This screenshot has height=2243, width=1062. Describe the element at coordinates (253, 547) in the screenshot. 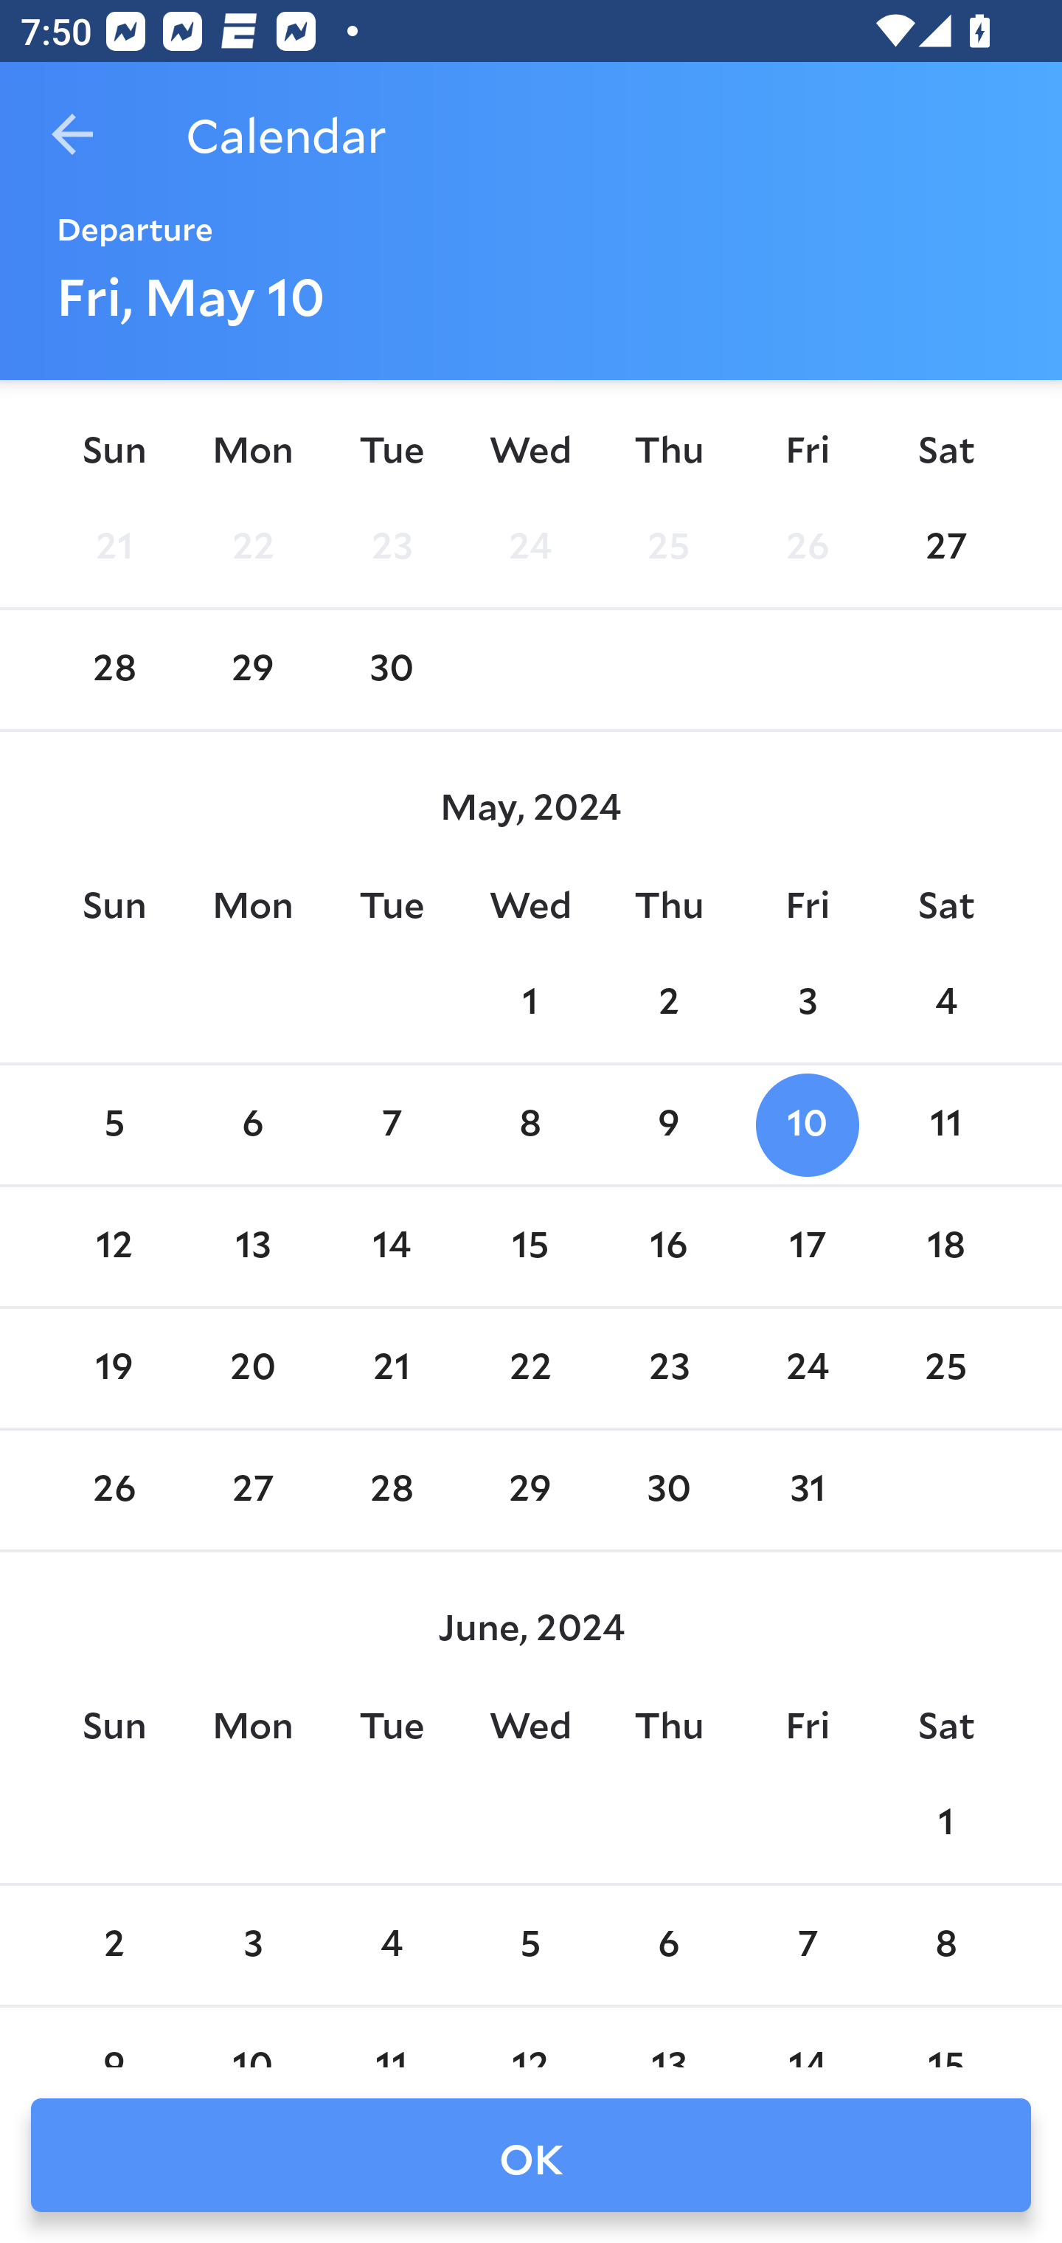

I see `22` at that location.